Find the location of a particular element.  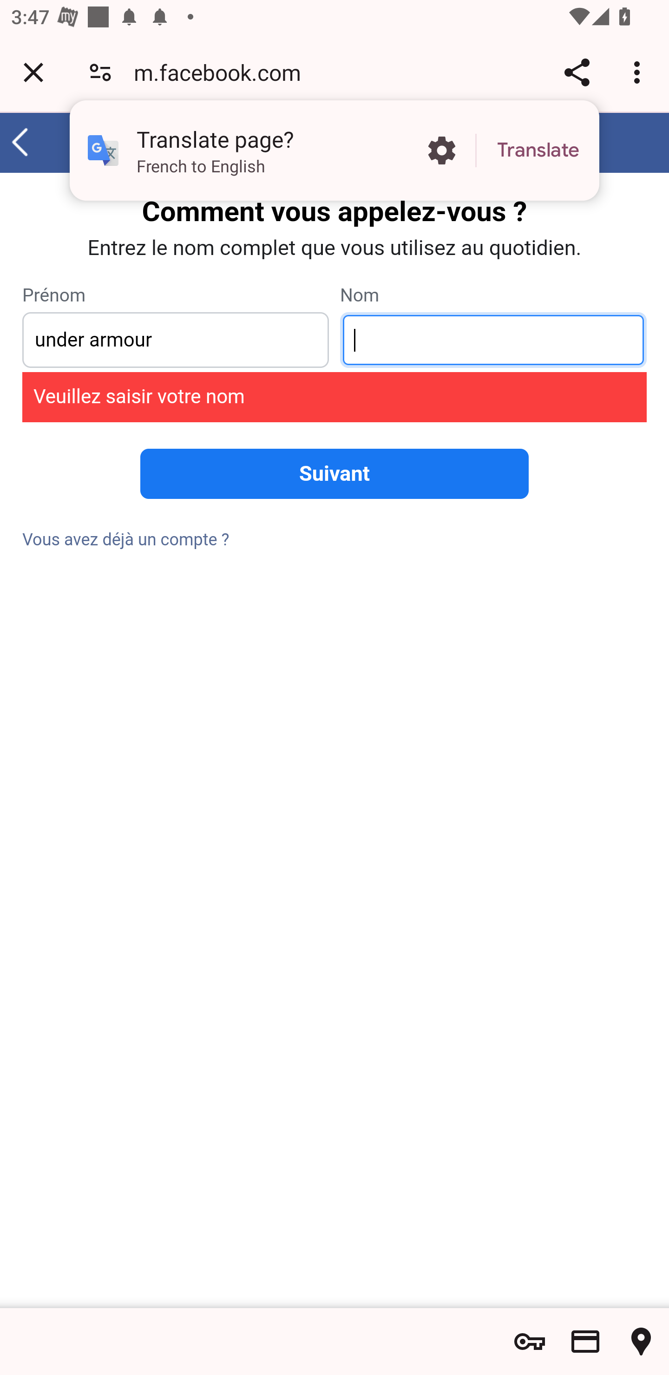

Translate is located at coordinates (538, 151).